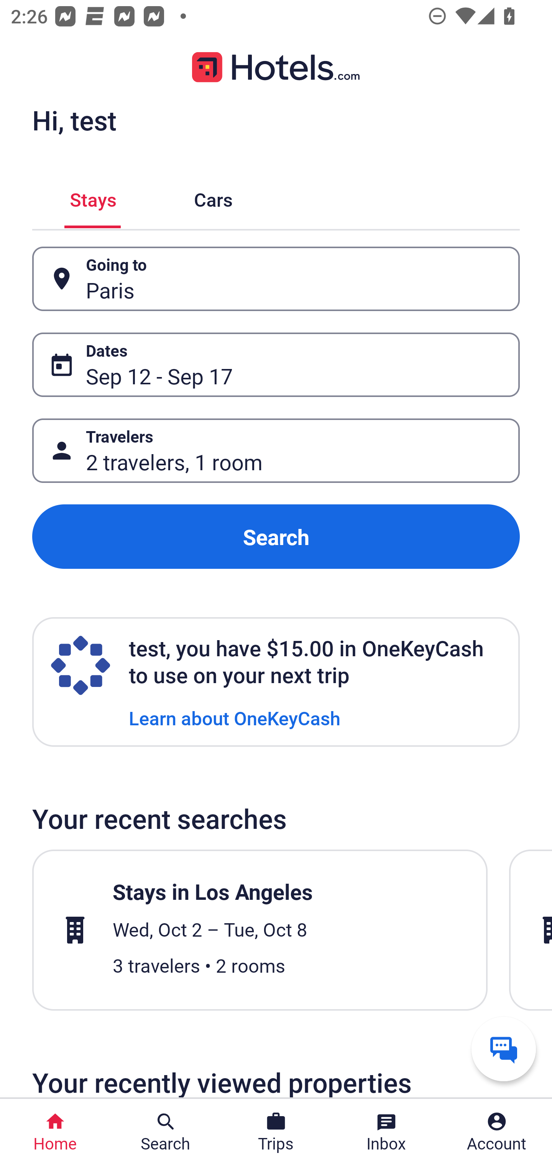 The width and height of the screenshot is (552, 1166). What do you see at coordinates (497, 1132) in the screenshot?
I see `Account Profile. Button` at bounding box center [497, 1132].